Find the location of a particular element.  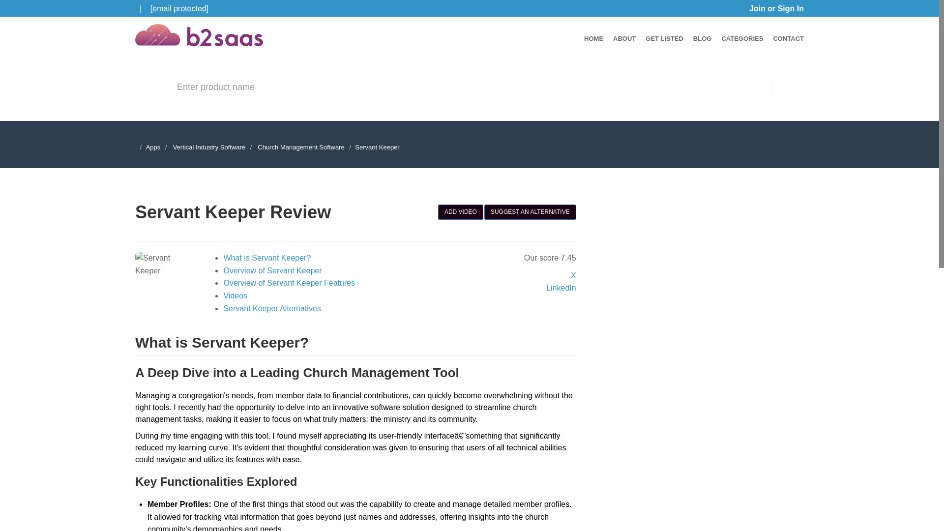

Join or Sign In is located at coordinates (777, 8).